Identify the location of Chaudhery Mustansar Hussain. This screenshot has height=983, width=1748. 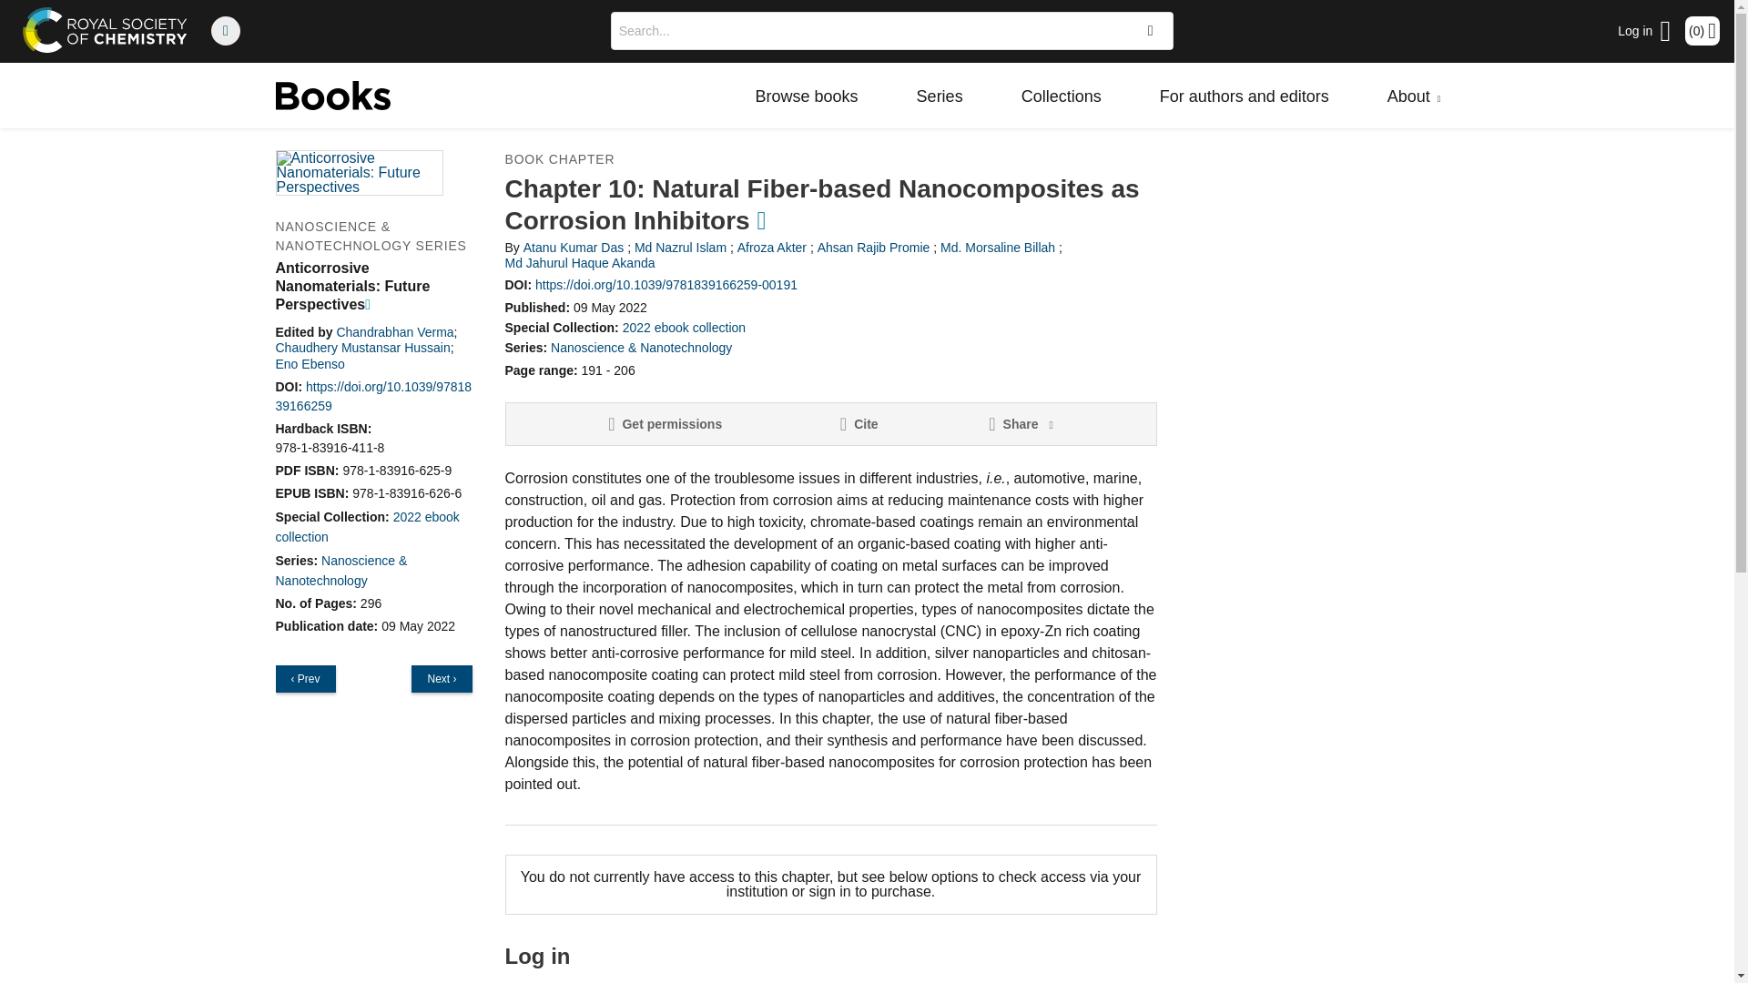
(361, 347).